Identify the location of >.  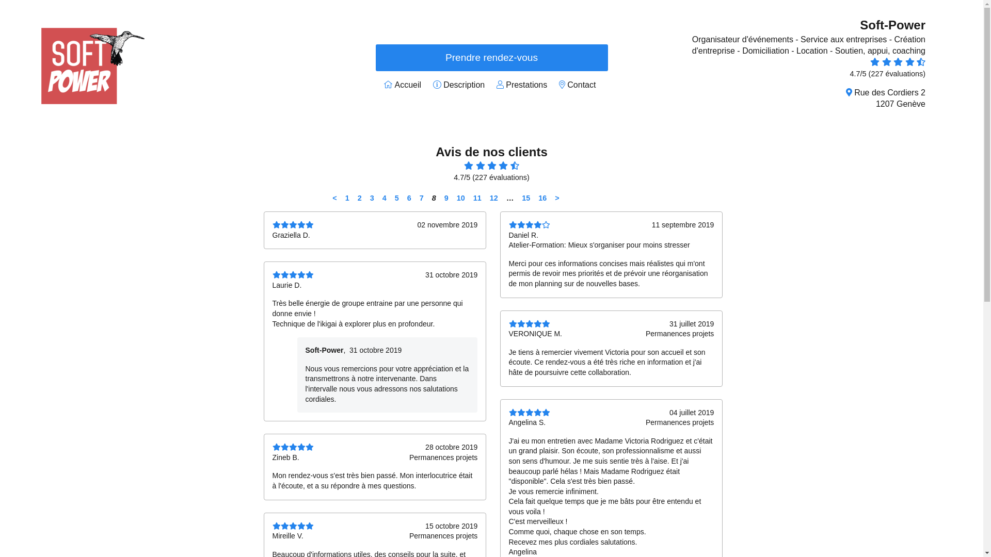
(557, 198).